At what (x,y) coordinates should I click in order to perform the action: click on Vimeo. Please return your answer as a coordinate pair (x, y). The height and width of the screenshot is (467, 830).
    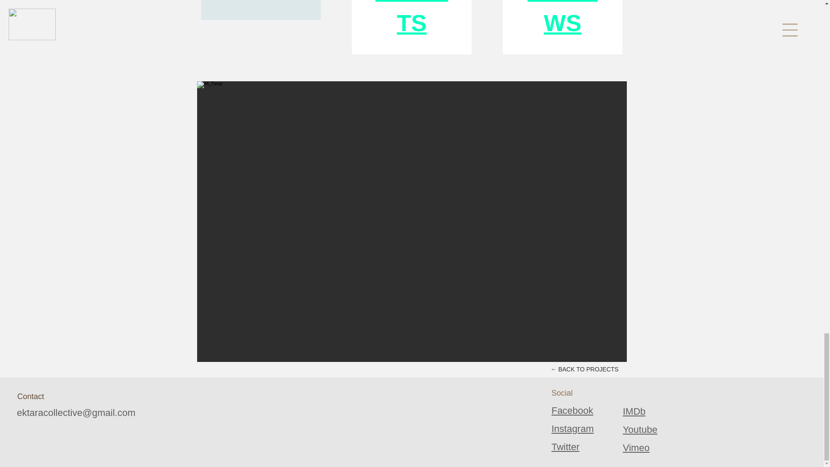
    Looking at the image, I should click on (636, 447).